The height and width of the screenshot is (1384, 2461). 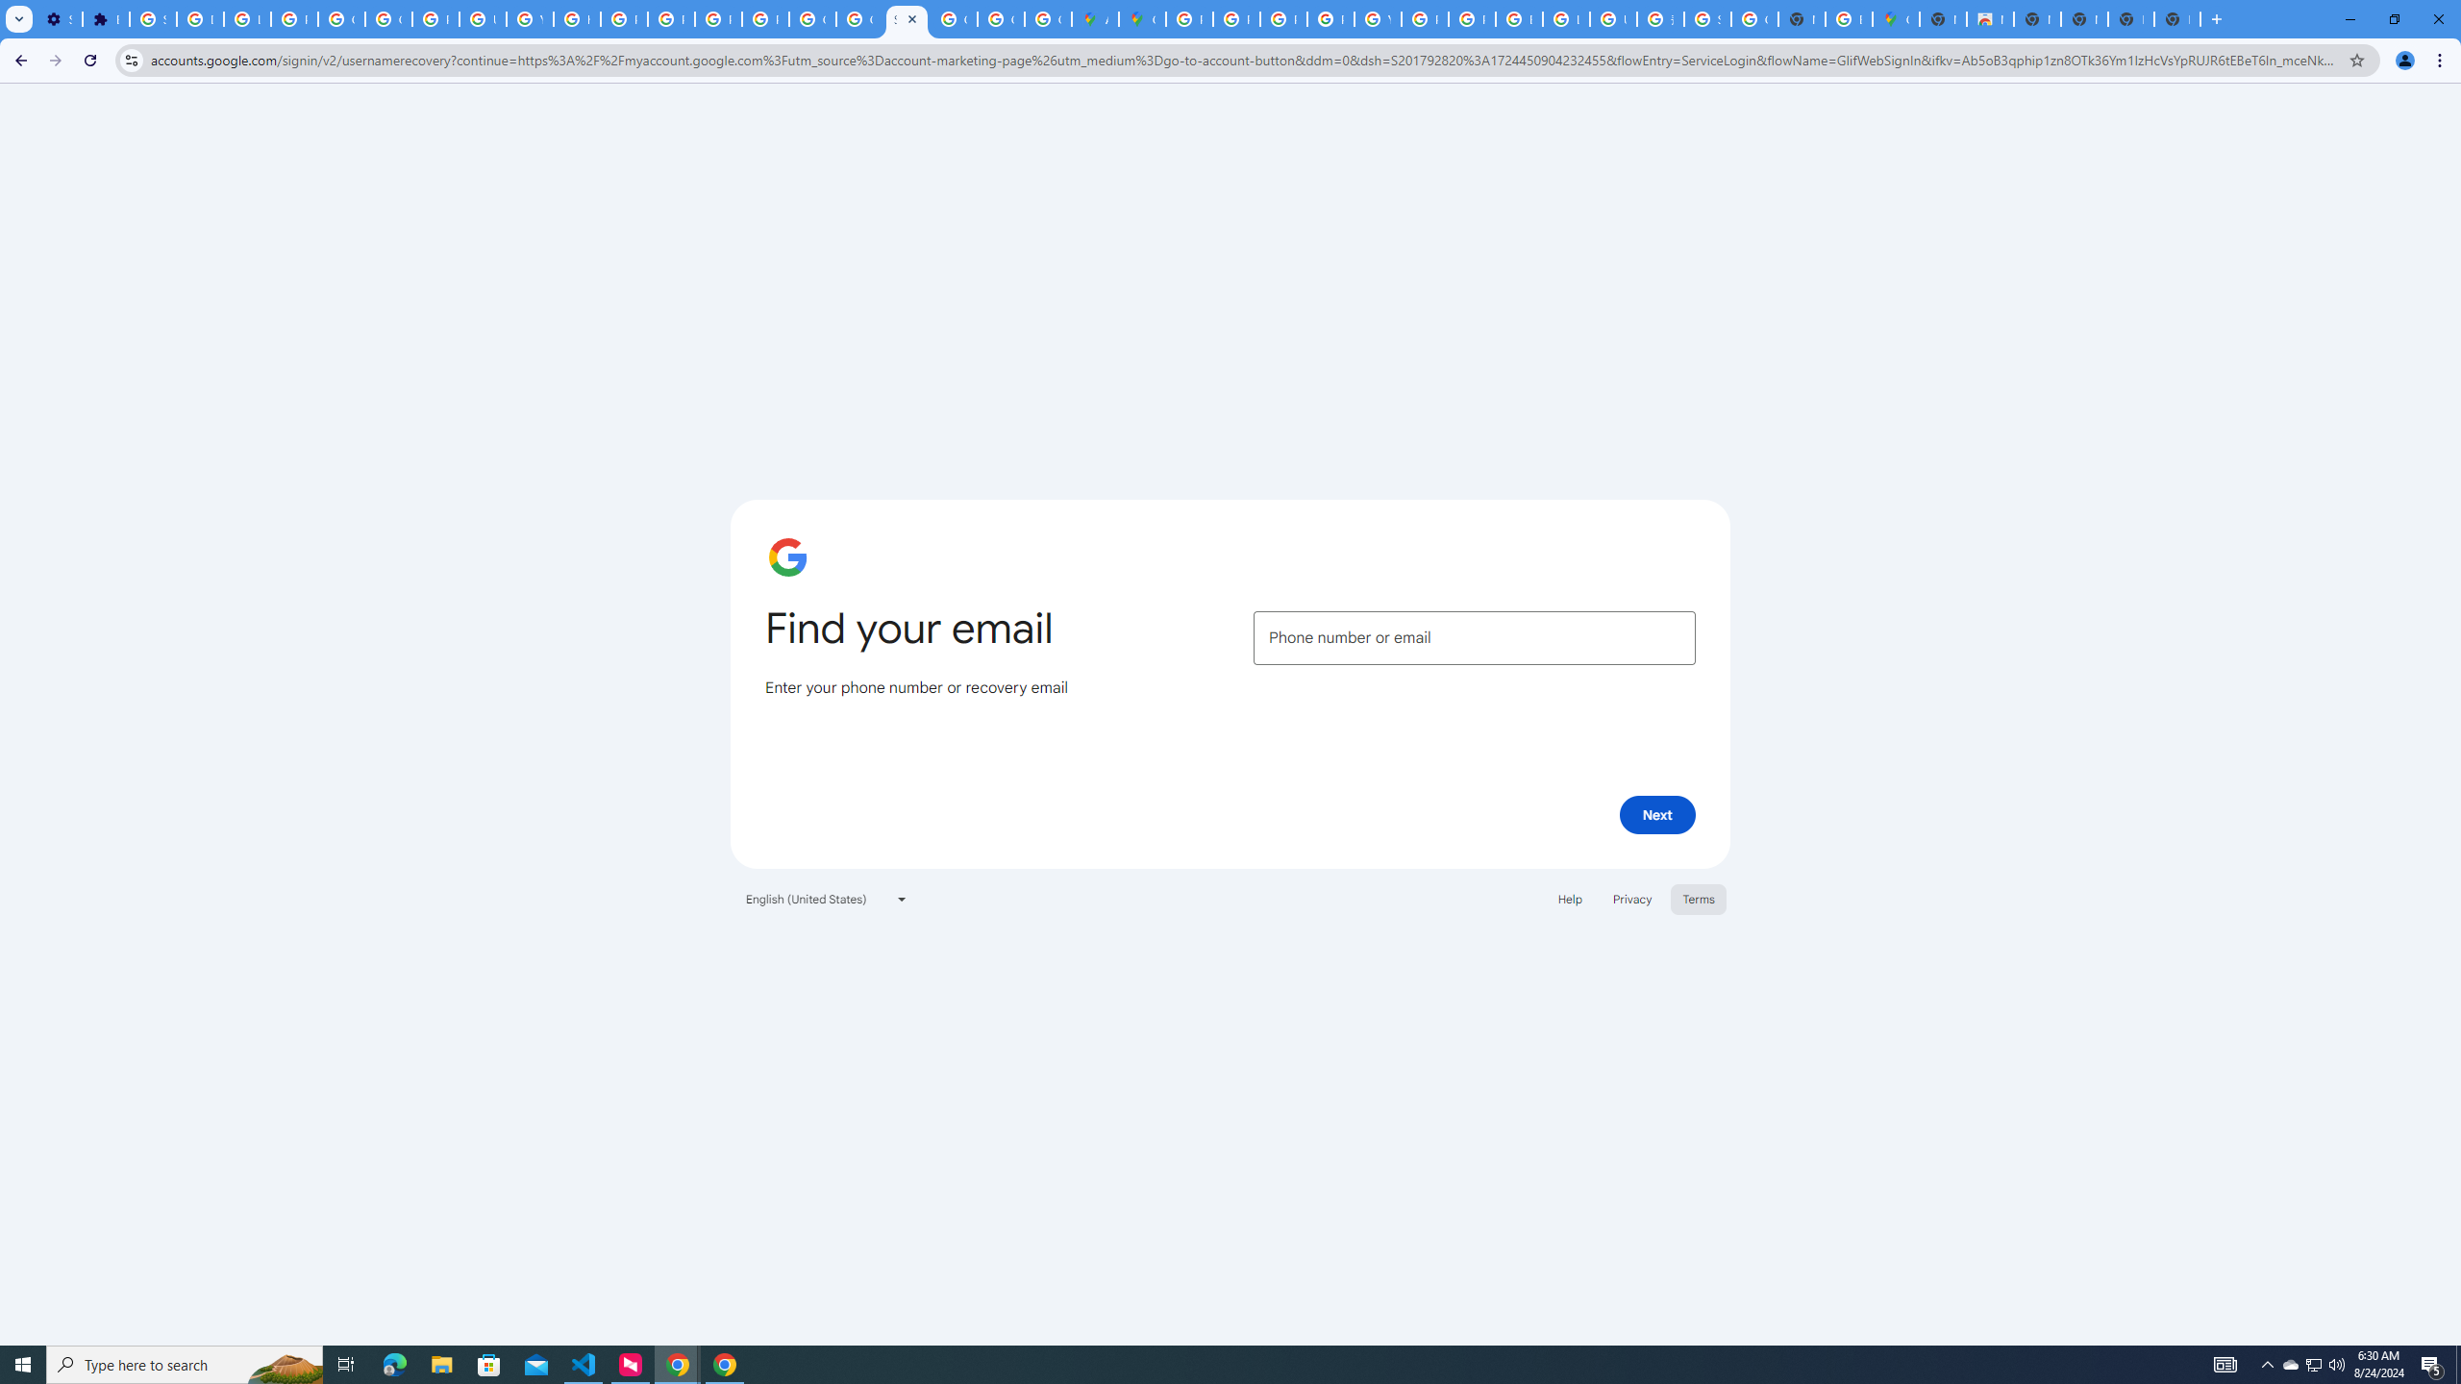 What do you see at coordinates (625, 19) in the screenshot?
I see `Privacy Help Center - Policies Help` at bounding box center [625, 19].